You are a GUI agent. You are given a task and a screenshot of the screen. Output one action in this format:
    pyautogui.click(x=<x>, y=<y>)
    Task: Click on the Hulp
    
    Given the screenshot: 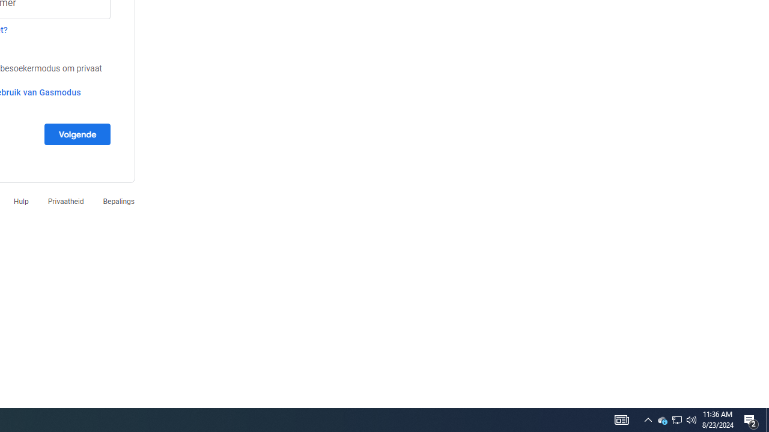 What is the action you would take?
    pyautogui.click(x=21, y=202)
    